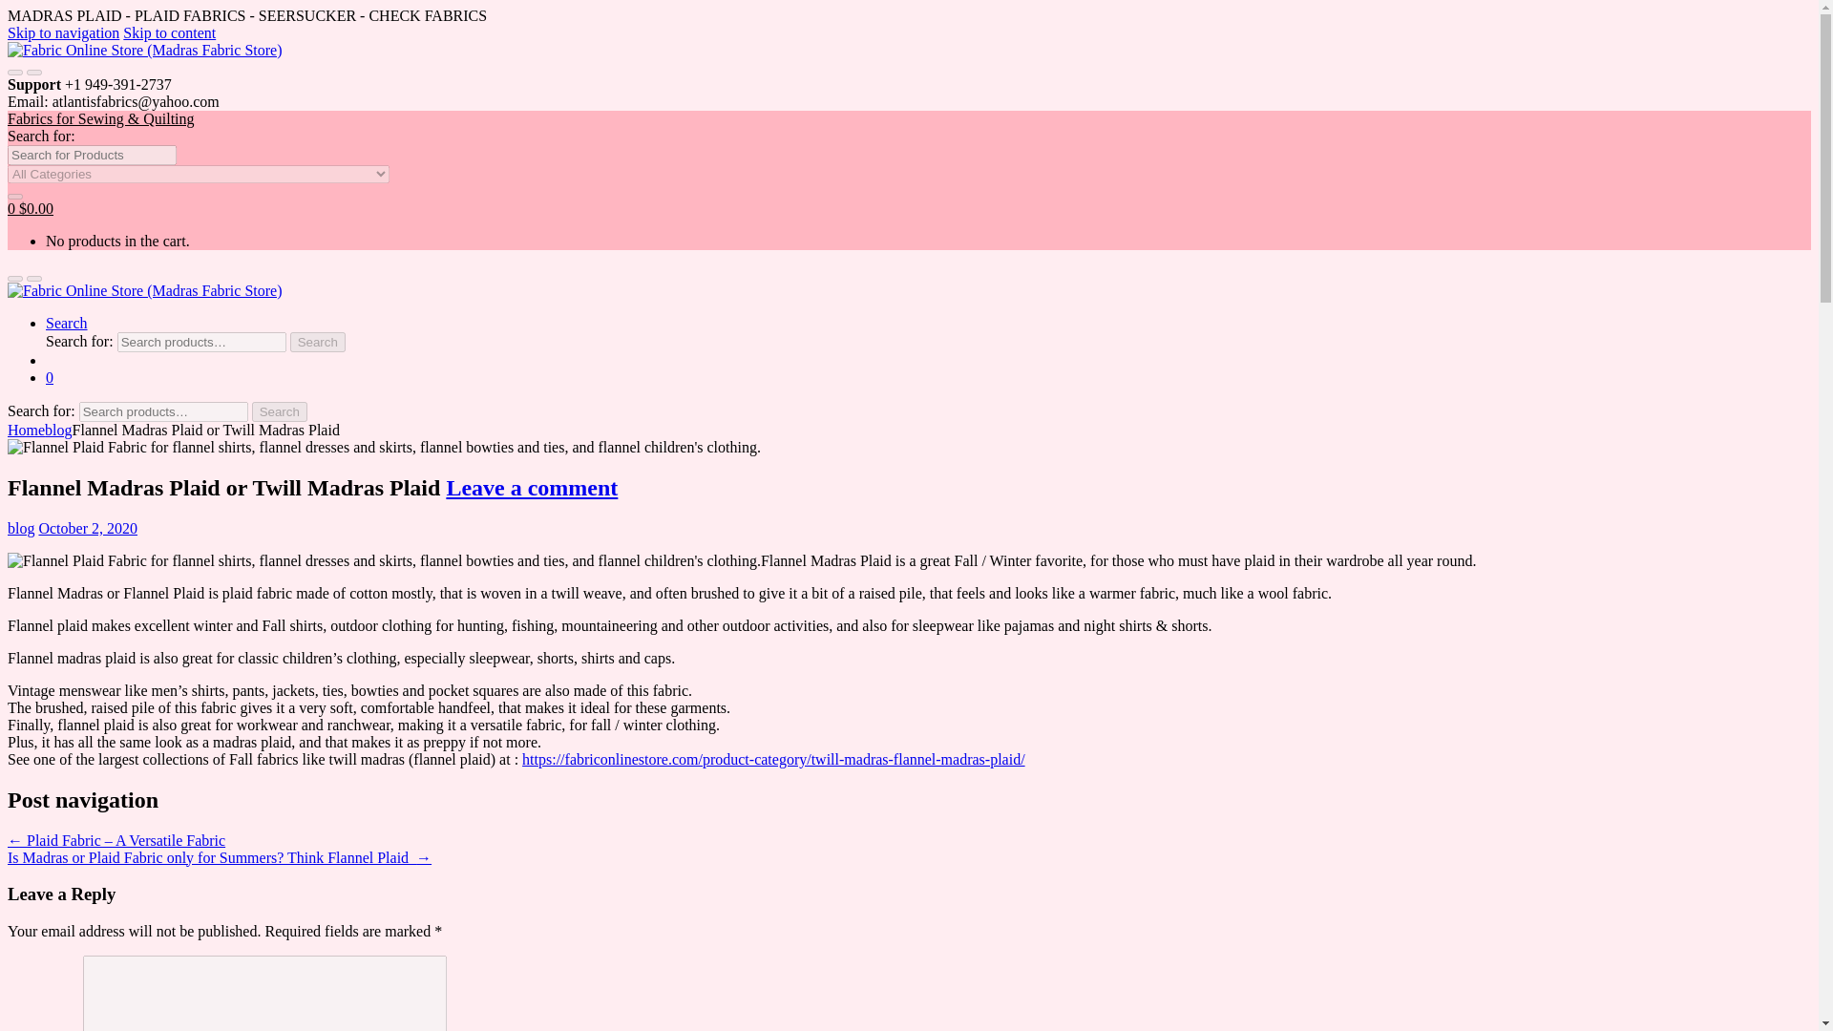 Image resolution: width=1833 pixels, height=1031 pixels. I want to click on Search, so click(67, 323).